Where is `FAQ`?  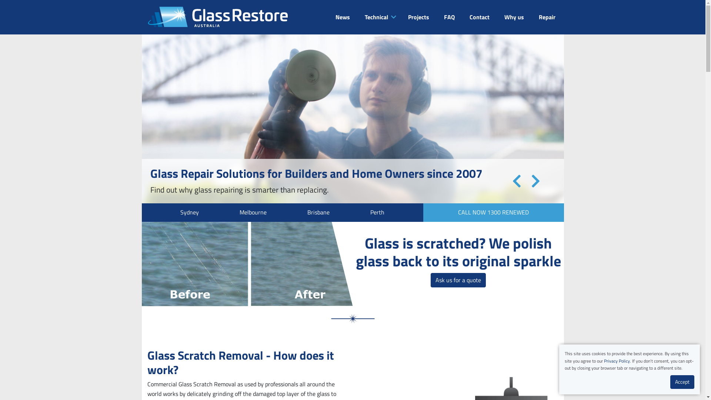
FAQ is located at coordinates (449, 17).